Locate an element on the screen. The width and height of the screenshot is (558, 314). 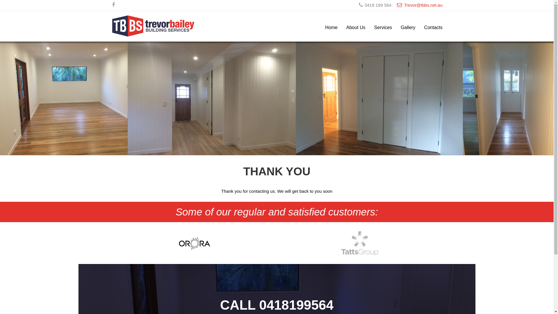
Home is located at coordinates (327, 28).